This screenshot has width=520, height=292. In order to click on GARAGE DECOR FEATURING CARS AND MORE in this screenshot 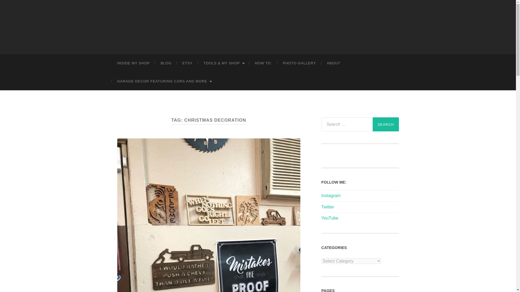, I will do `click(164, 81)`.